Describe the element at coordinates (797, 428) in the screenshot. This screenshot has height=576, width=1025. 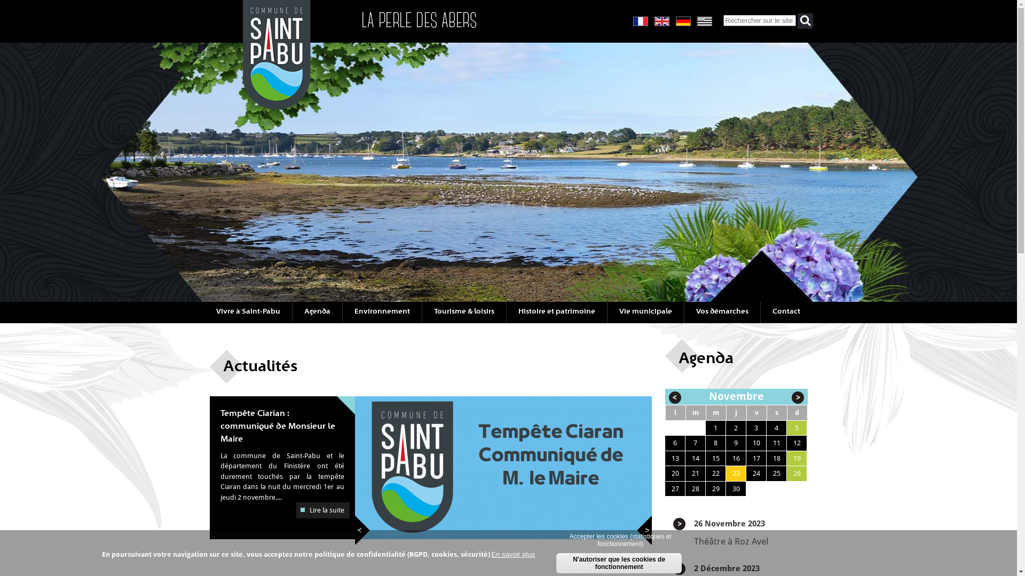
I see `5` at that location.